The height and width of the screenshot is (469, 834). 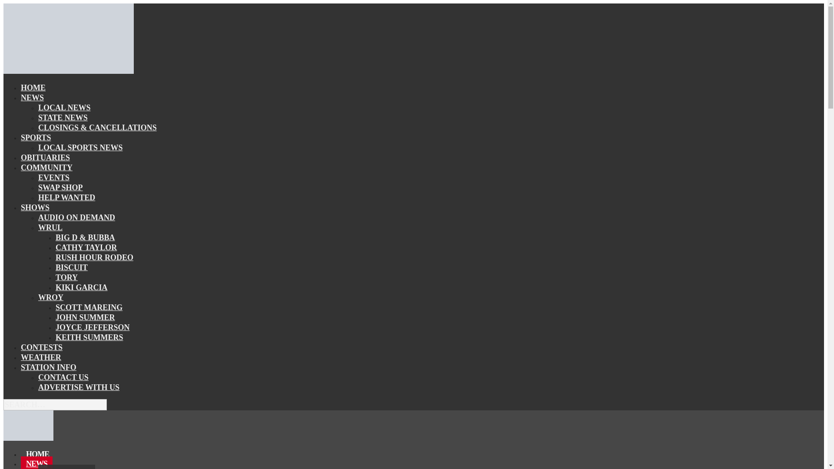 I want to click on COMMUNITY, so click(x=47, y=167).